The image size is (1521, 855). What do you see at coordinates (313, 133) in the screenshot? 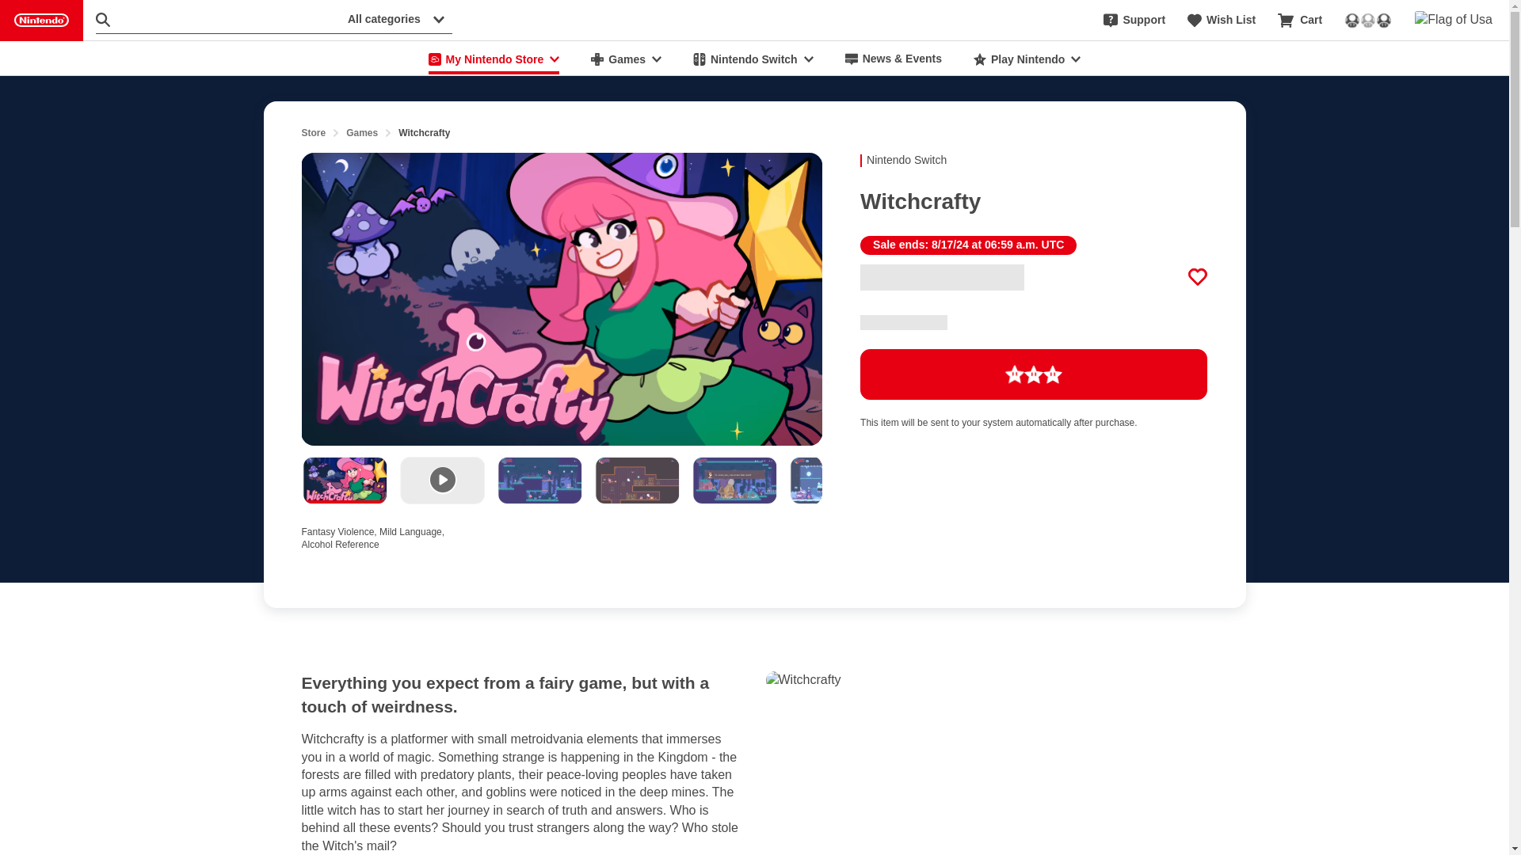
I see `Store` at bounding box center [313, 133].